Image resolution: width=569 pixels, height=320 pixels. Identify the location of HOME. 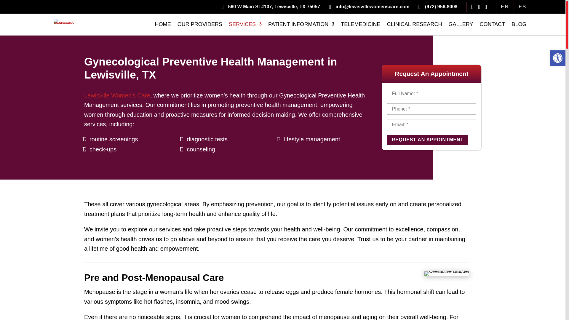
(163, 25).